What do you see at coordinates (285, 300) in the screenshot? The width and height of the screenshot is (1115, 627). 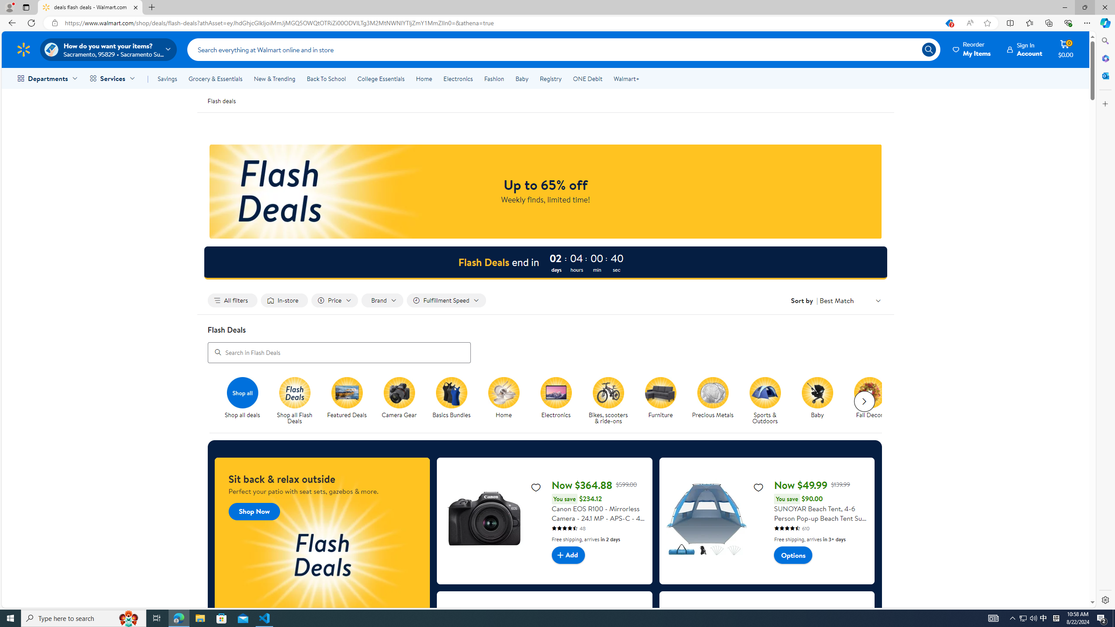 I see `Filter by In-store` at bounding box center [285, 300].